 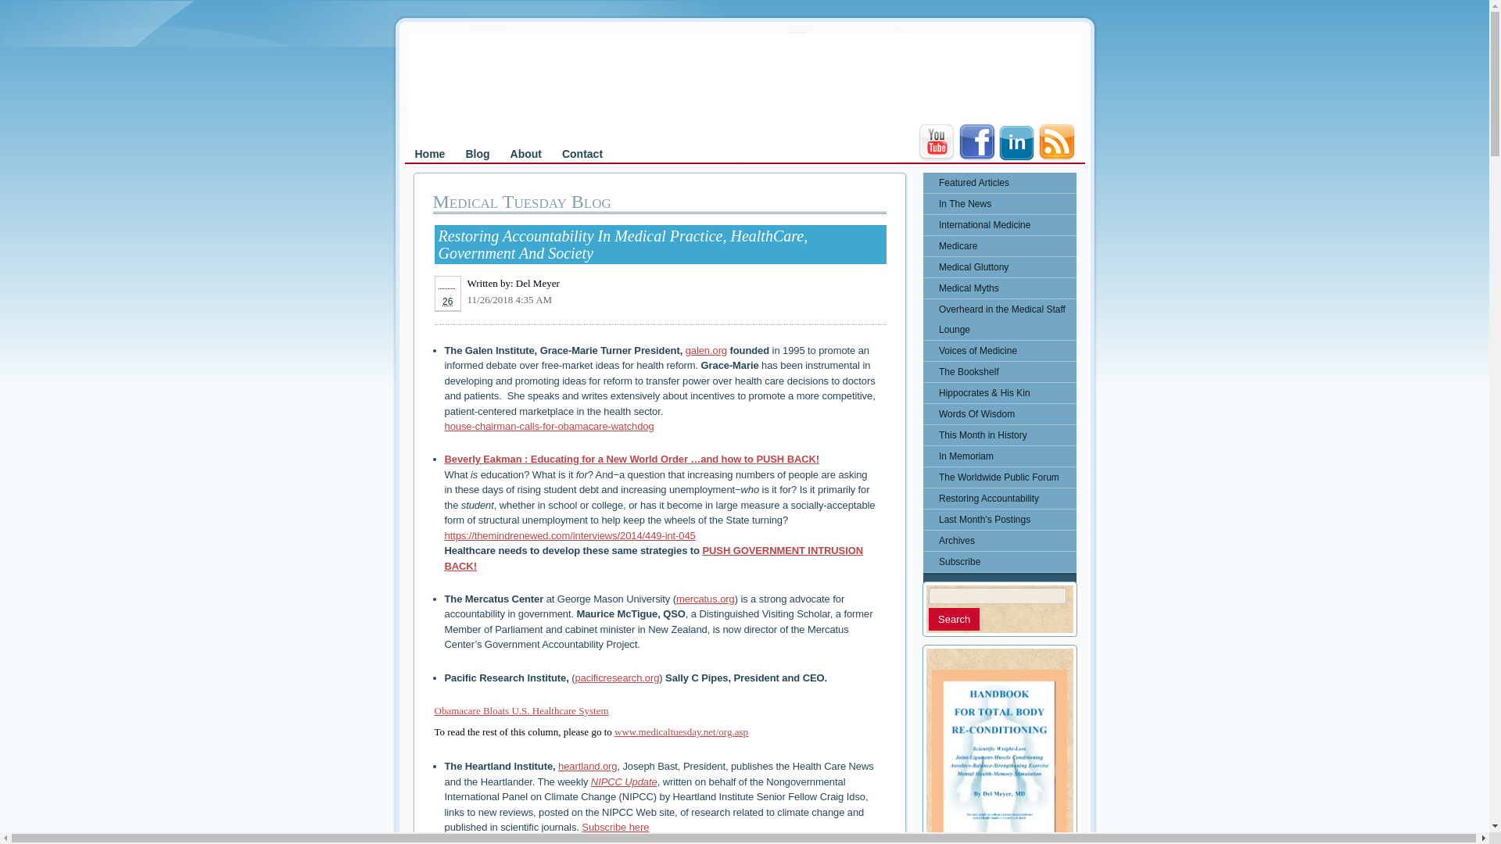 I want to click on Home, so click(x=430, y=153).